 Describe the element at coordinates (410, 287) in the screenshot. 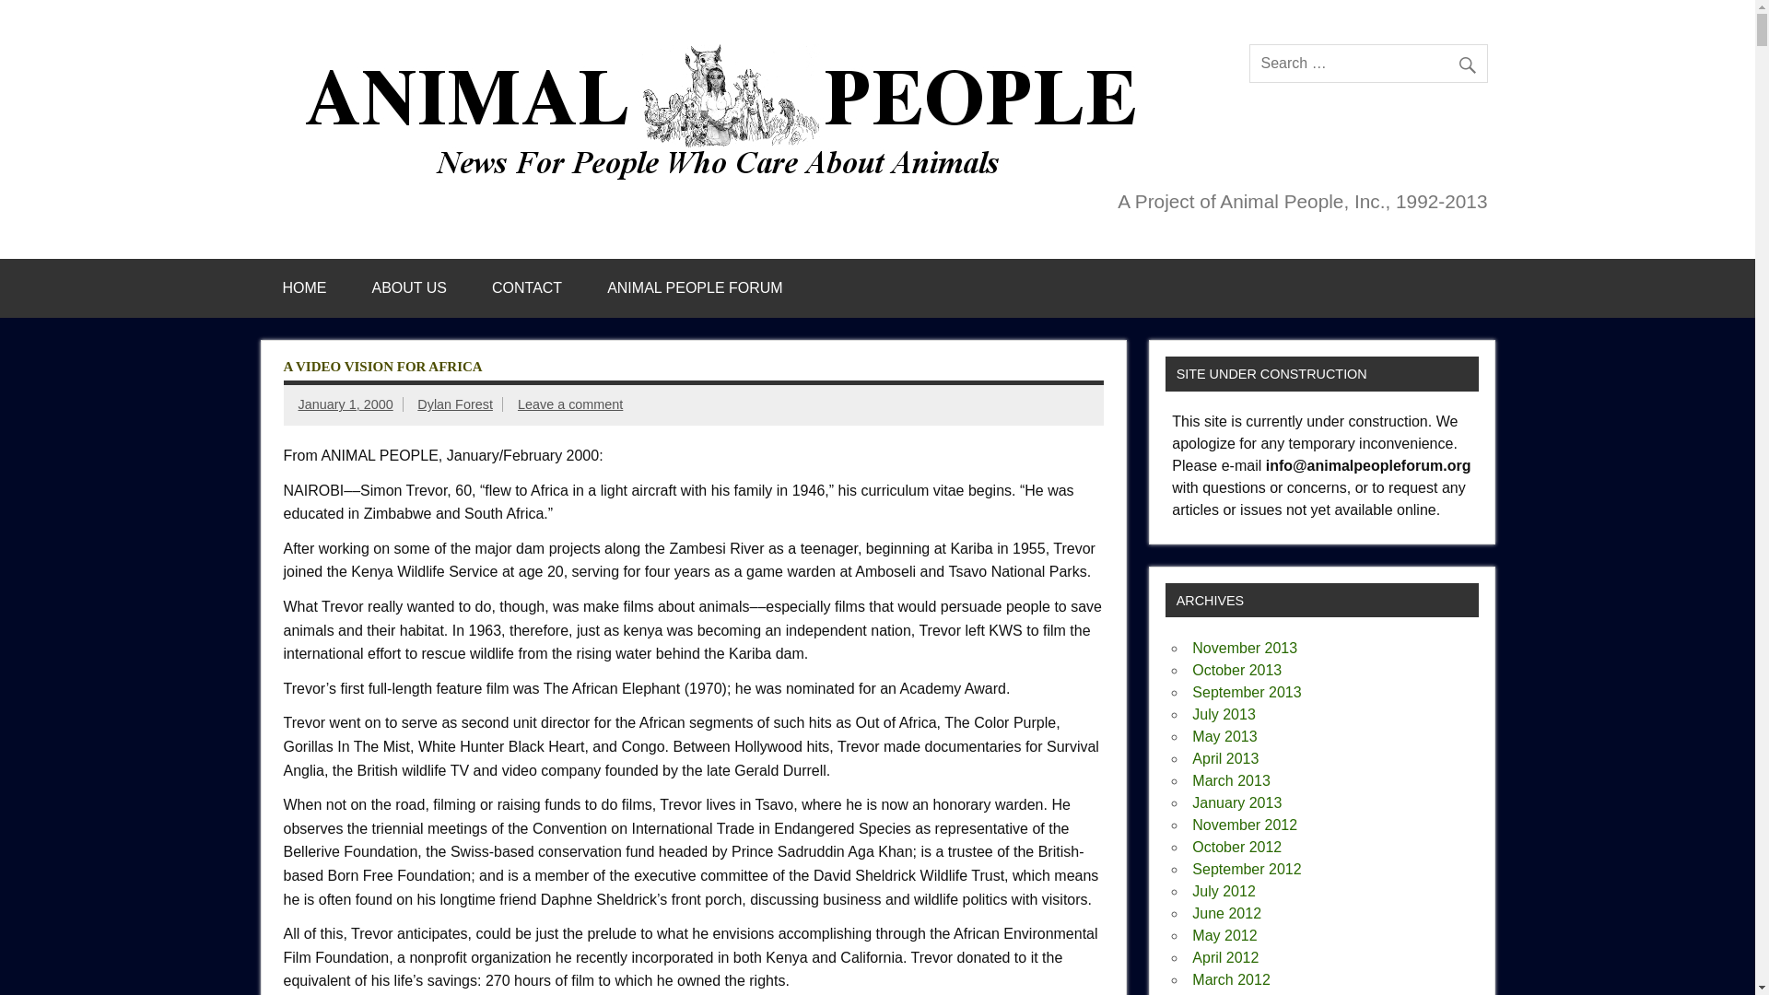

I see `ABOUT US` at that location.